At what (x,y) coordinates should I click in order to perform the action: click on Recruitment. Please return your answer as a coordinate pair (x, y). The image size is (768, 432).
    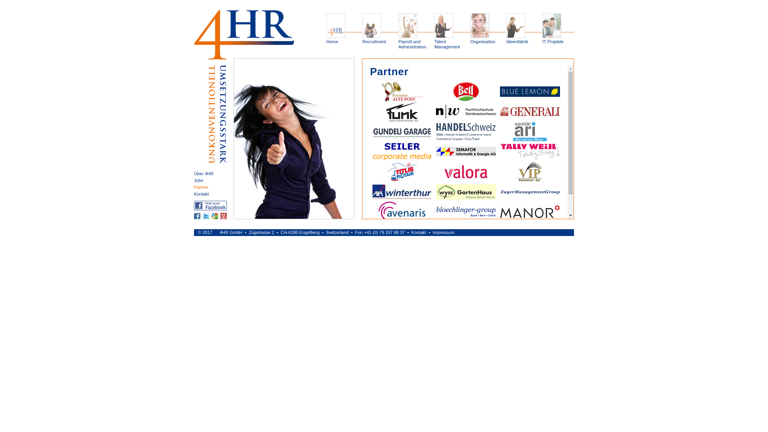
    Looking at the image, I should click on (371, 31).